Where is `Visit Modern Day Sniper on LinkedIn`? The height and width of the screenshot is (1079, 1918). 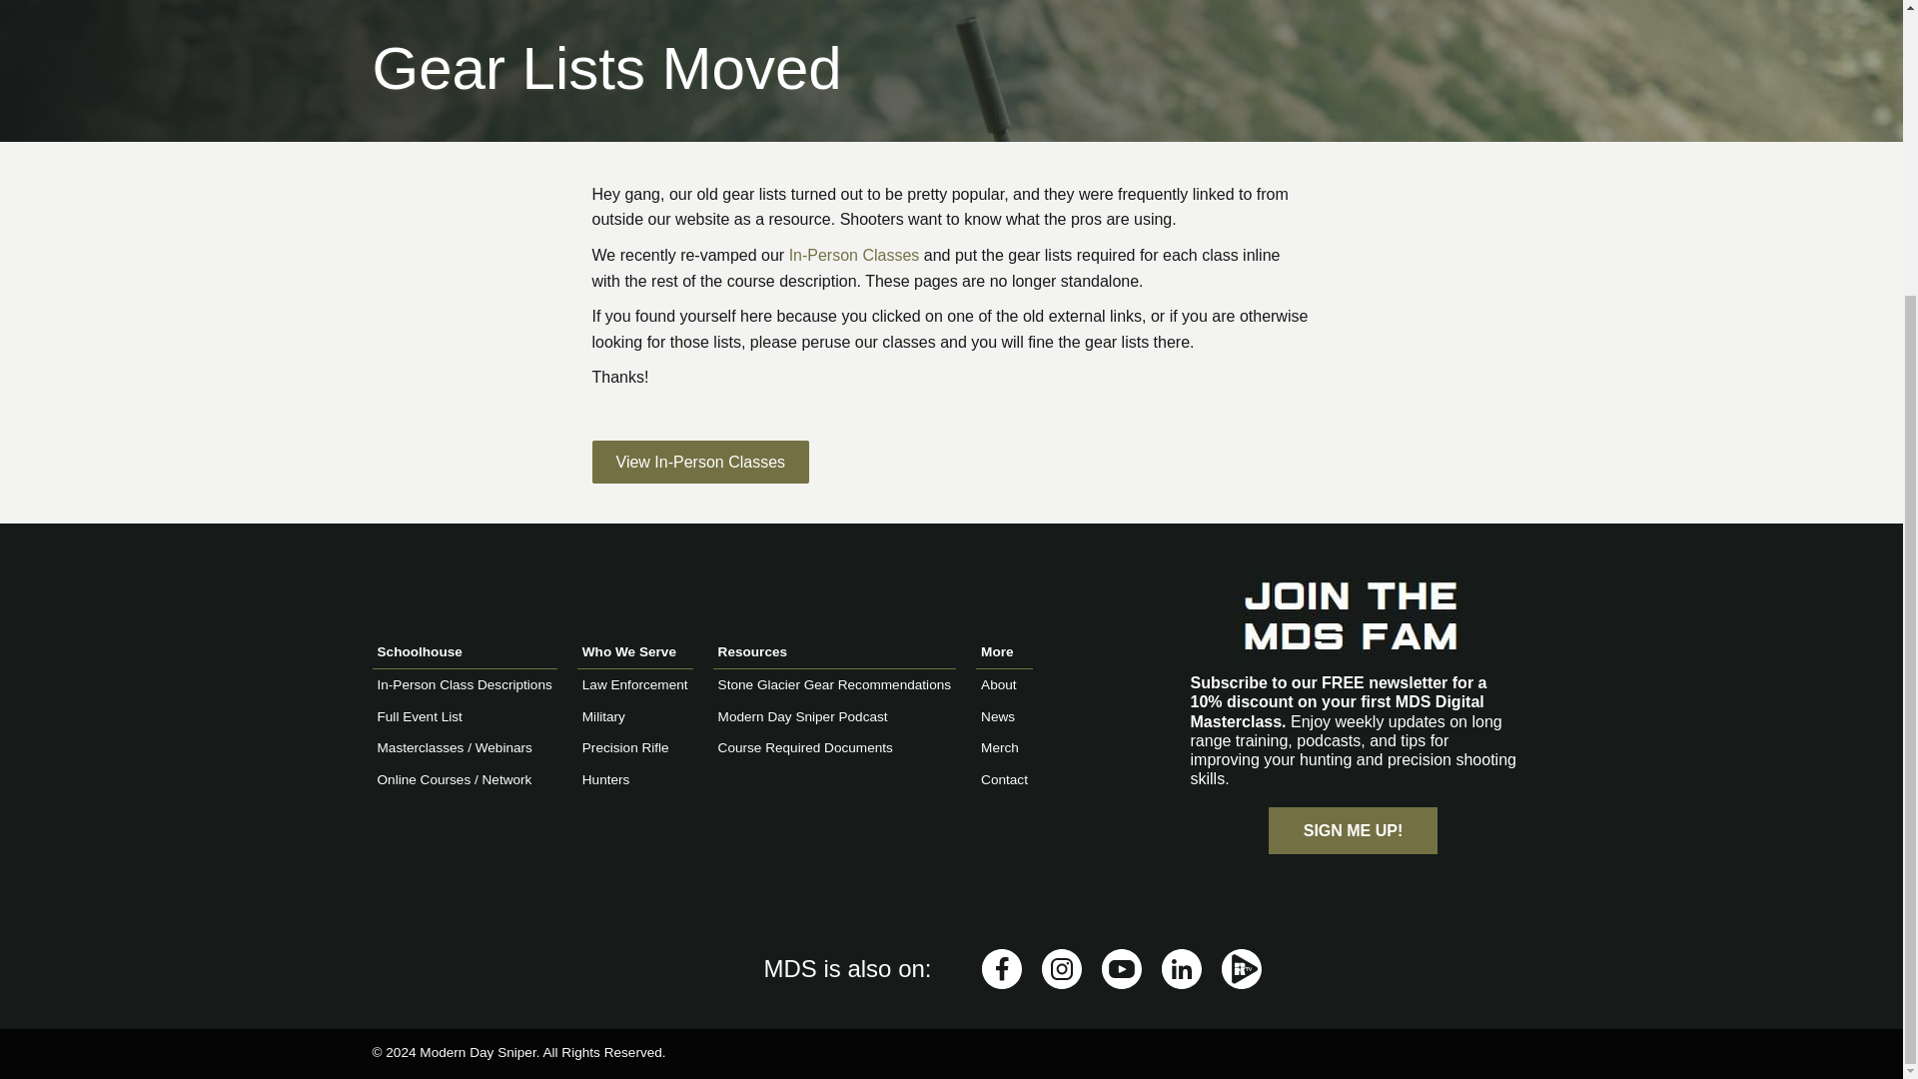 Visit Modern Day Sniper on LinkedIn is located at coordinates (1180, 969).